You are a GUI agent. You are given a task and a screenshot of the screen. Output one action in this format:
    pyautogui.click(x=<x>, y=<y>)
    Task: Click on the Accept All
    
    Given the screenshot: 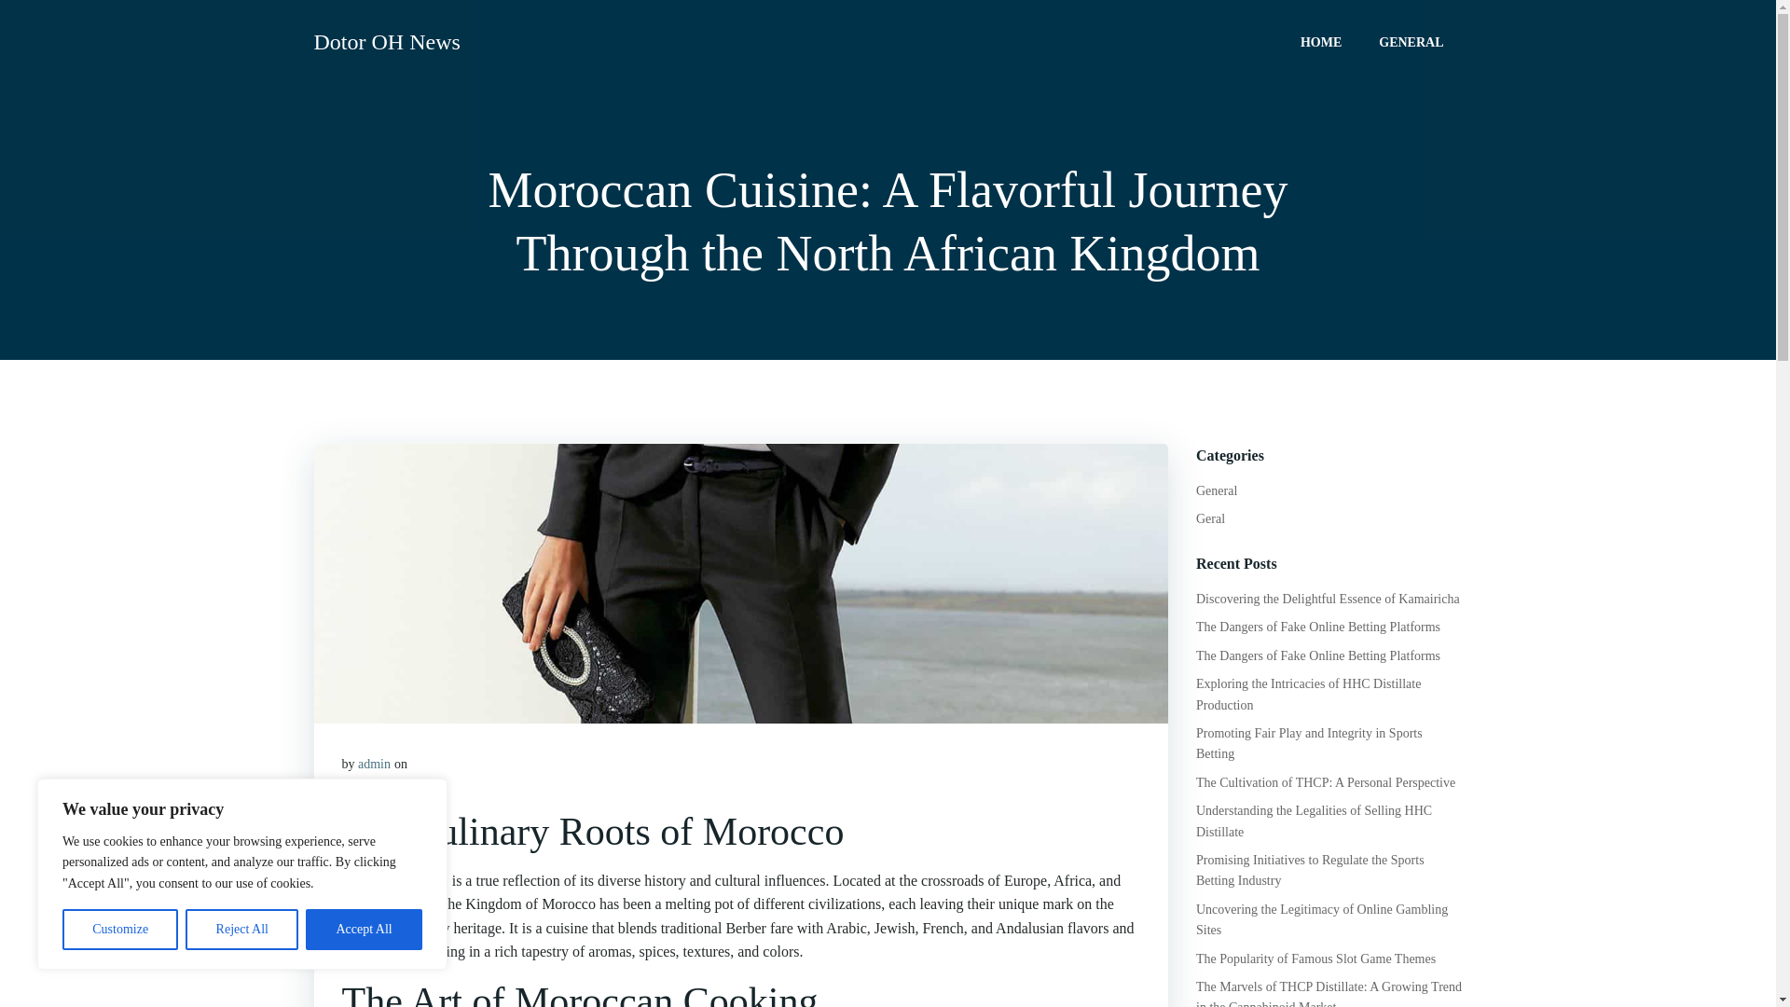 What is the action you would take?
    pyautogui.click(x=364, y=930)
    